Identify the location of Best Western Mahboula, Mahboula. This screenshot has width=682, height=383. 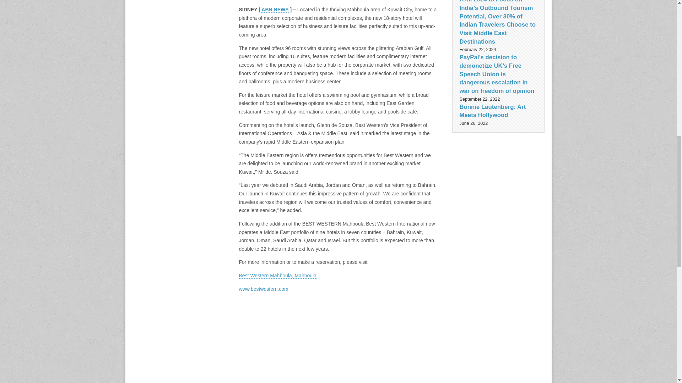
(277, 276).